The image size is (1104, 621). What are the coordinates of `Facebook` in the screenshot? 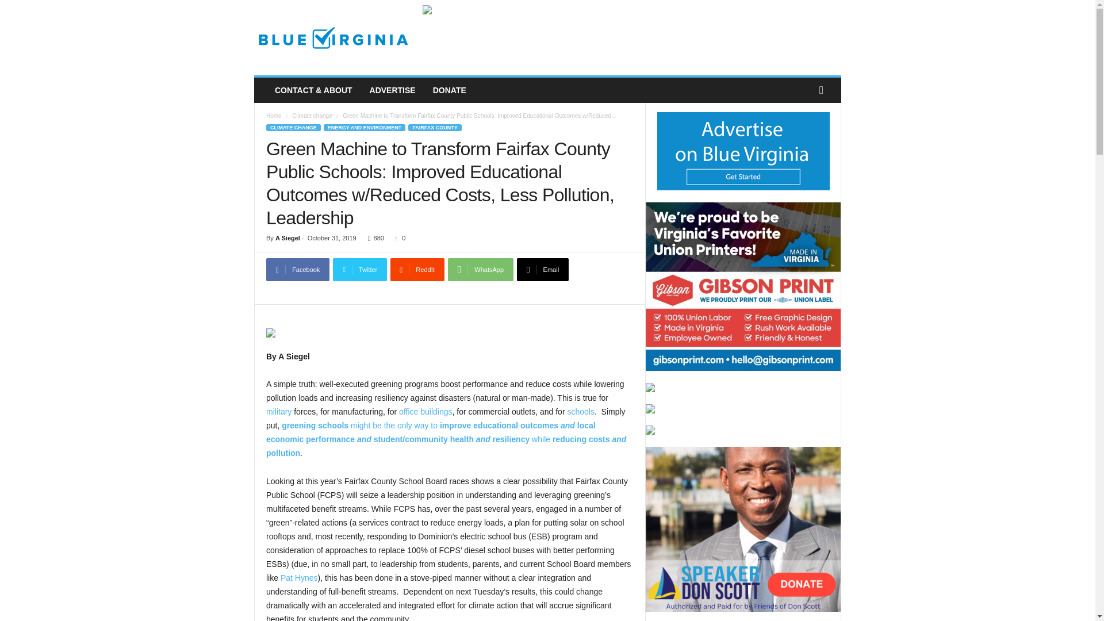 It's located at (297, 270).